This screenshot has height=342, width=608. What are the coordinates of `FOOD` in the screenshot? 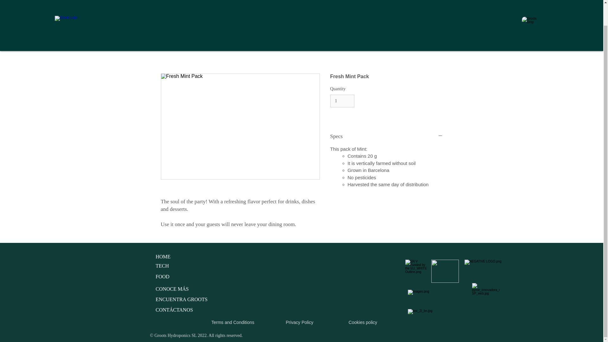 It's located at (162, 277).